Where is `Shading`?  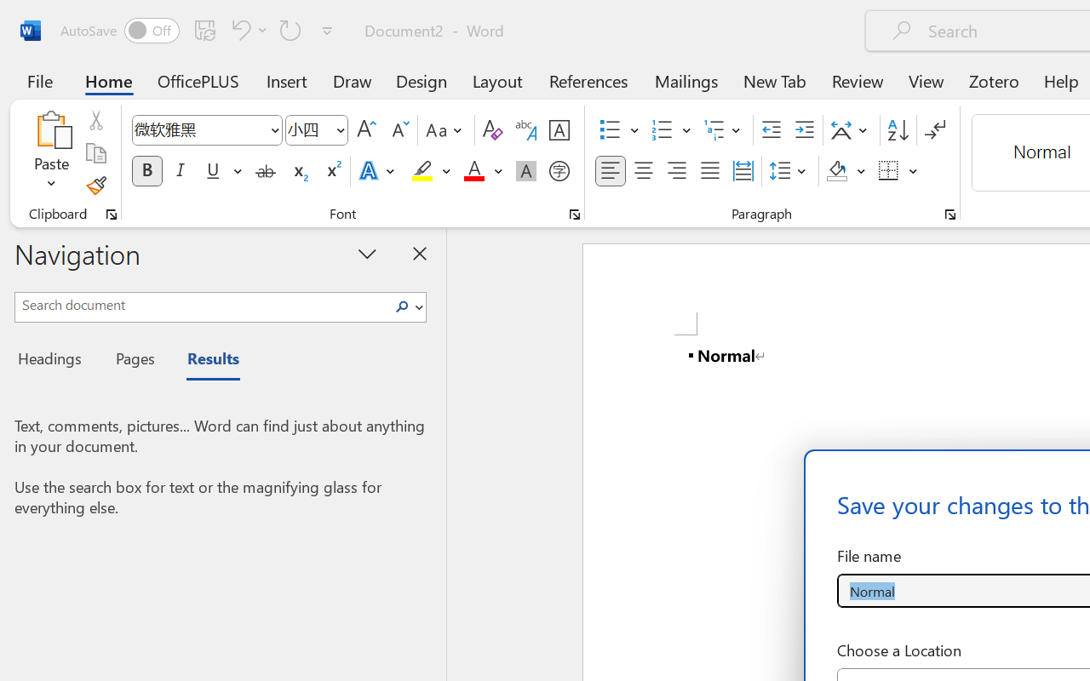
Shading is located at coordinates (846, 171).